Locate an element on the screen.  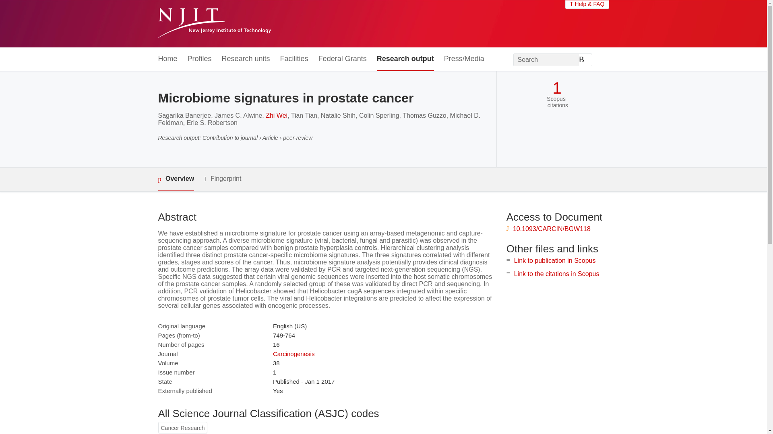
New Jersey Institute of Technology Home is located at coordinates (214, 24).